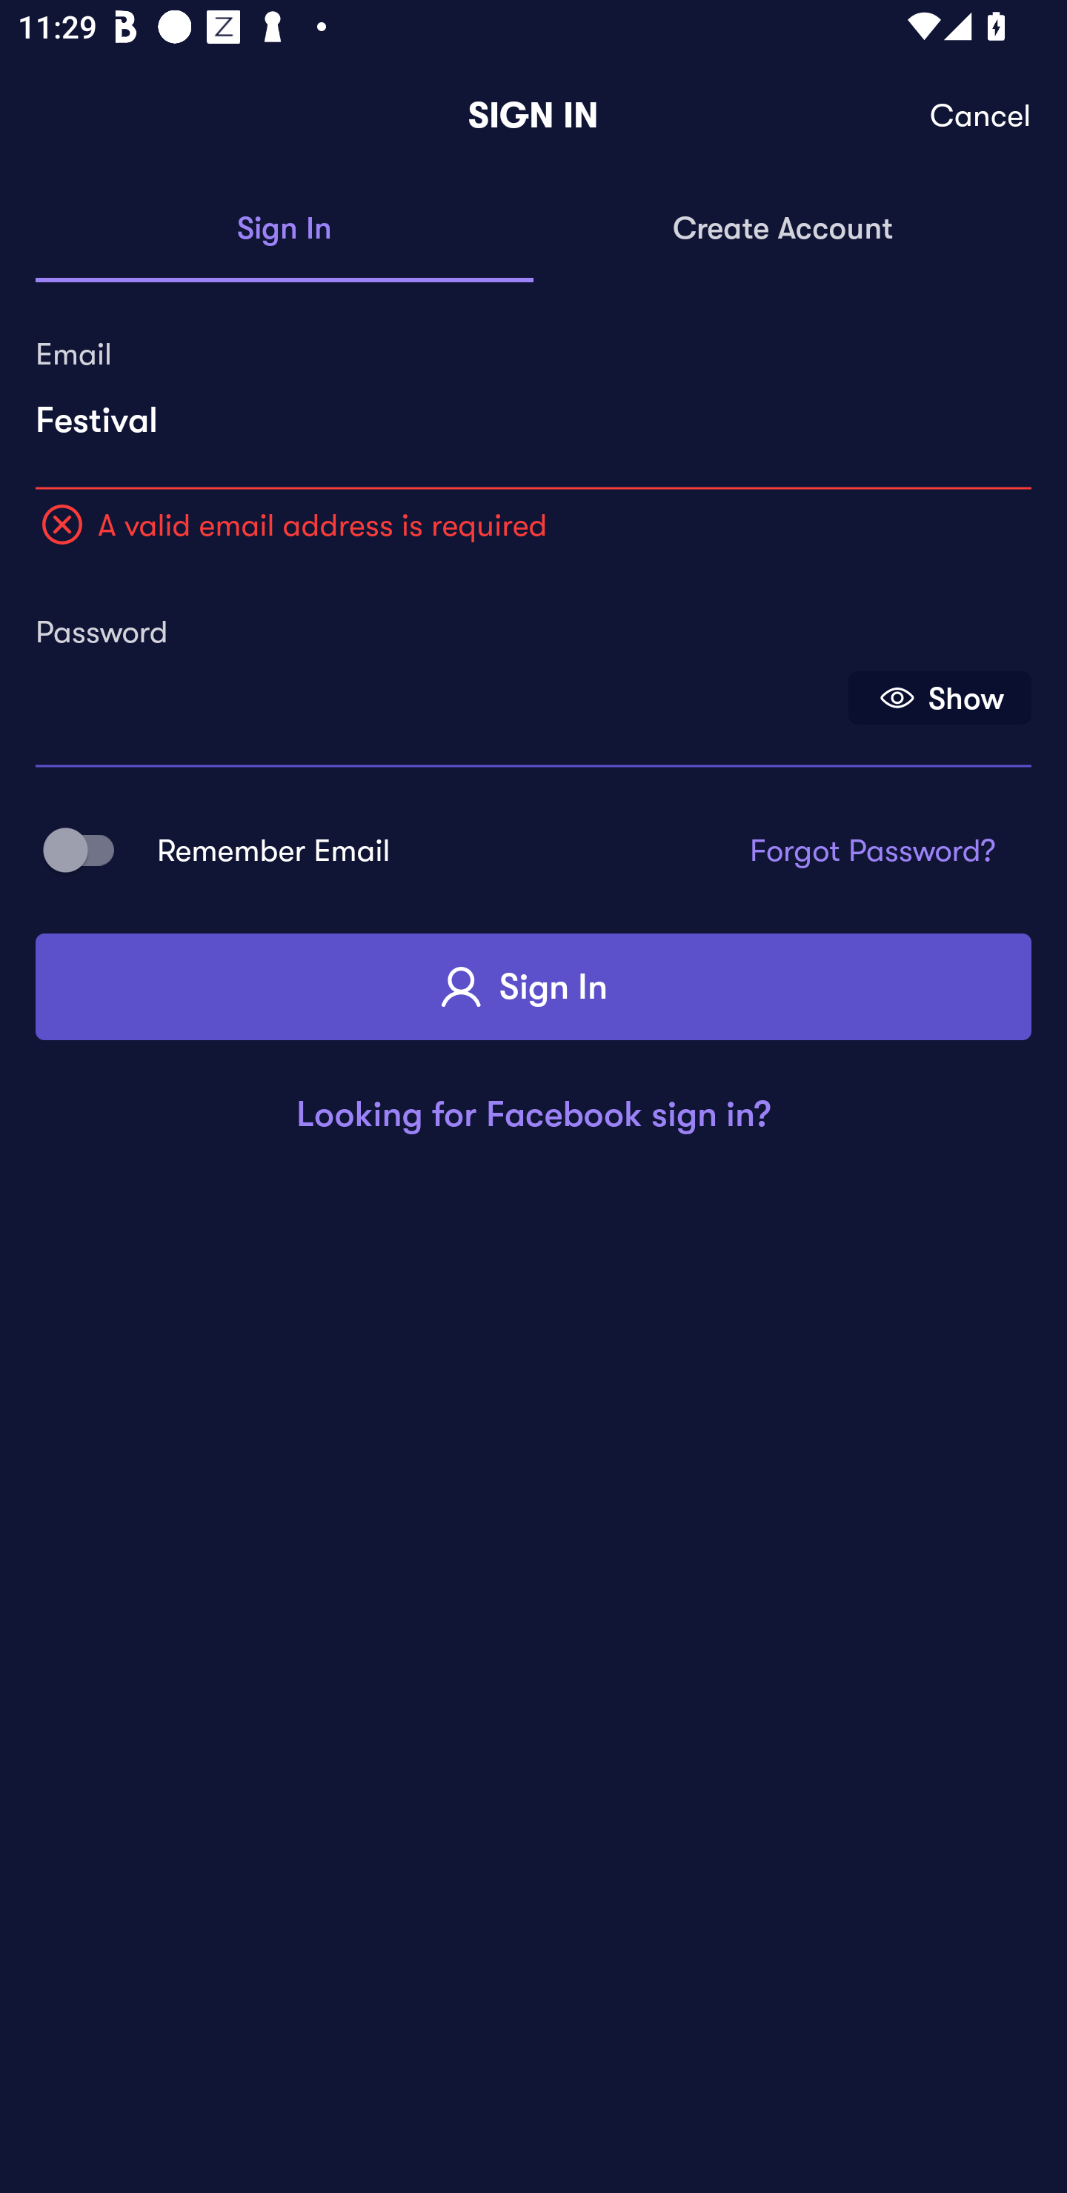 This screenshot has width=1067, height=2193. What do you see at coordinates (533, 987) in the screenshot?
I see `Sign In` at bounding box center [533, 987].